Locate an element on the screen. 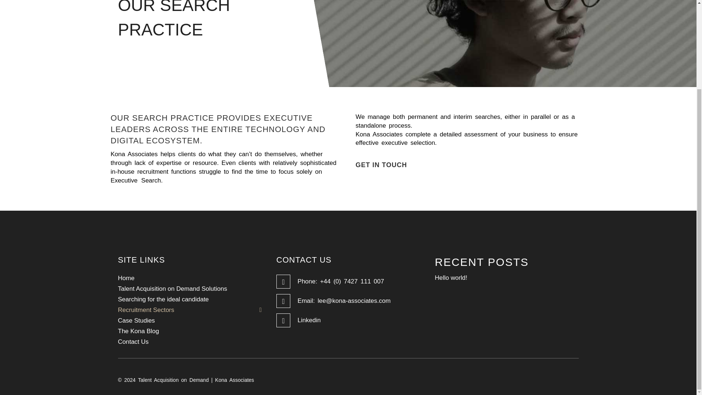  GET IN TOUCH is located at coordinates (381, 165).